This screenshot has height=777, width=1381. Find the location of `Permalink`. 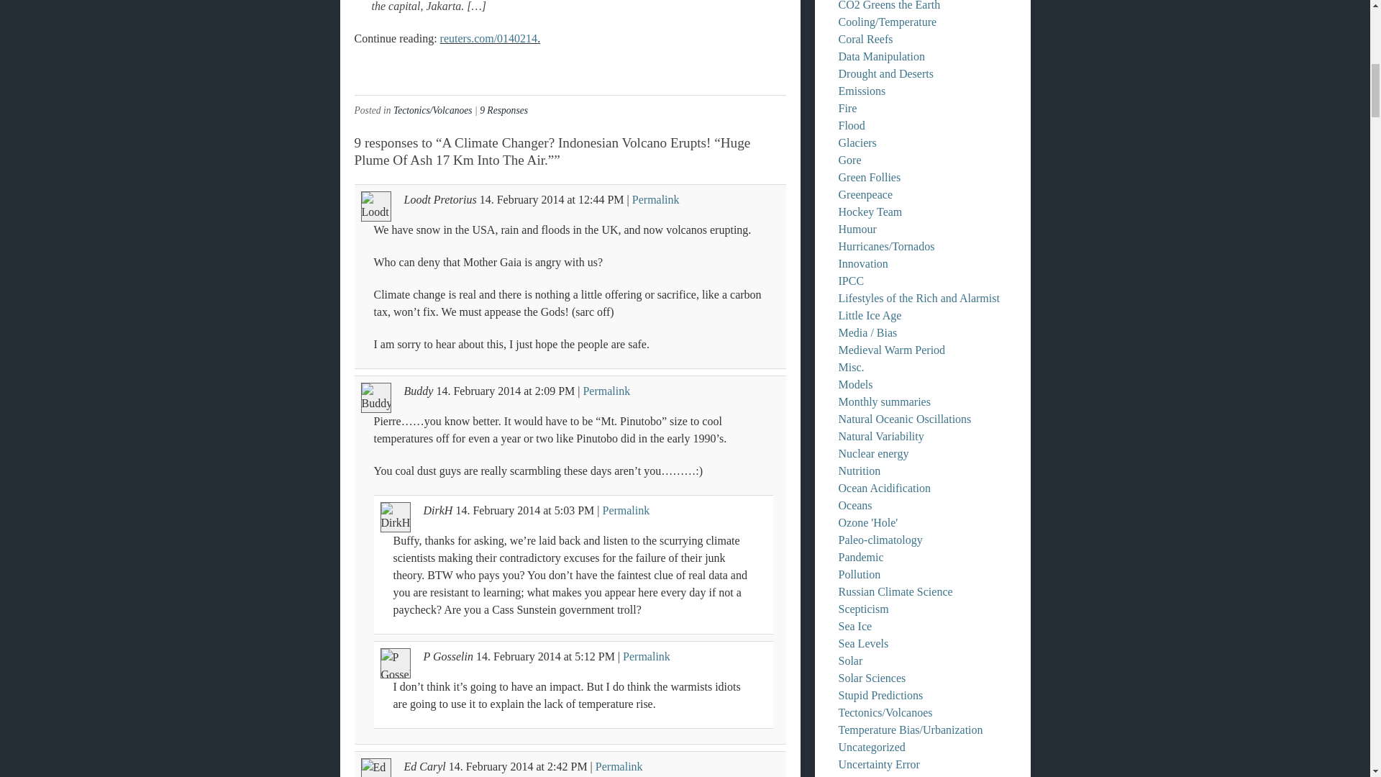

Permalink is located at coordinates (626, 510).